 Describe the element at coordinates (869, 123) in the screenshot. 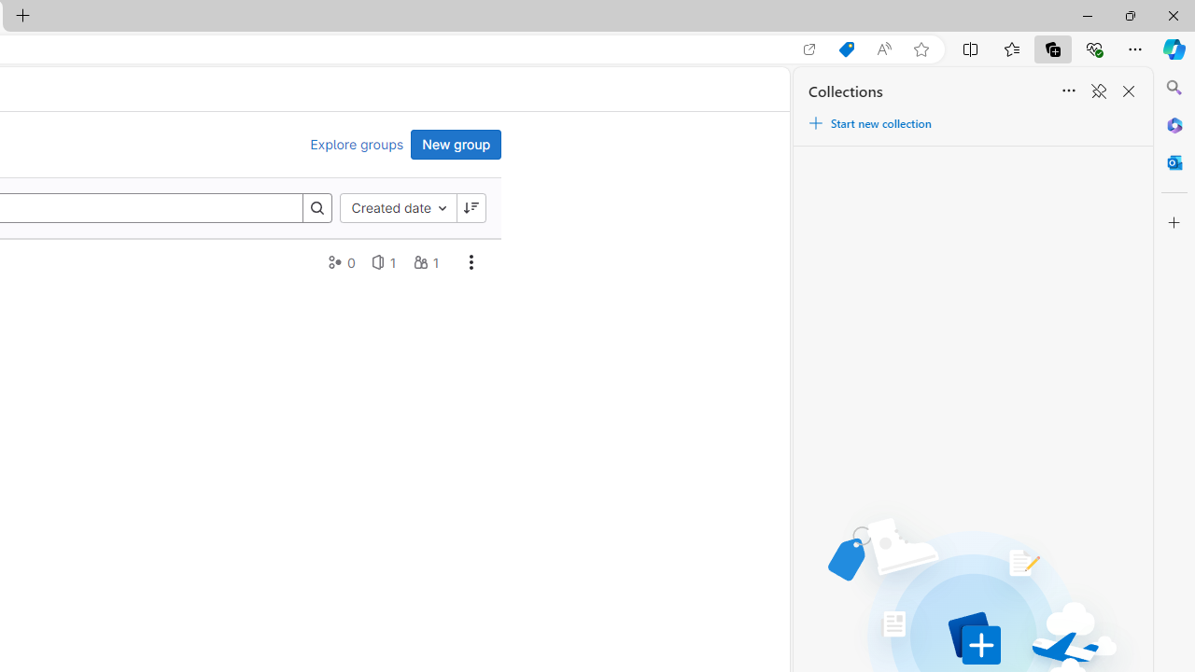

I see `Start new collection` at that location.